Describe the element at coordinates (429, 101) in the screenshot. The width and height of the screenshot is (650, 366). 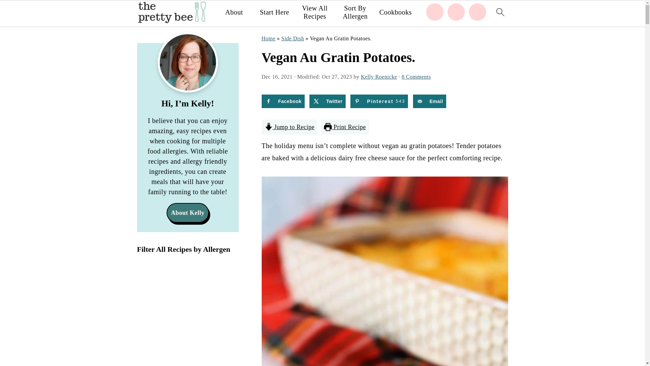
I see `Send over email` at that location.